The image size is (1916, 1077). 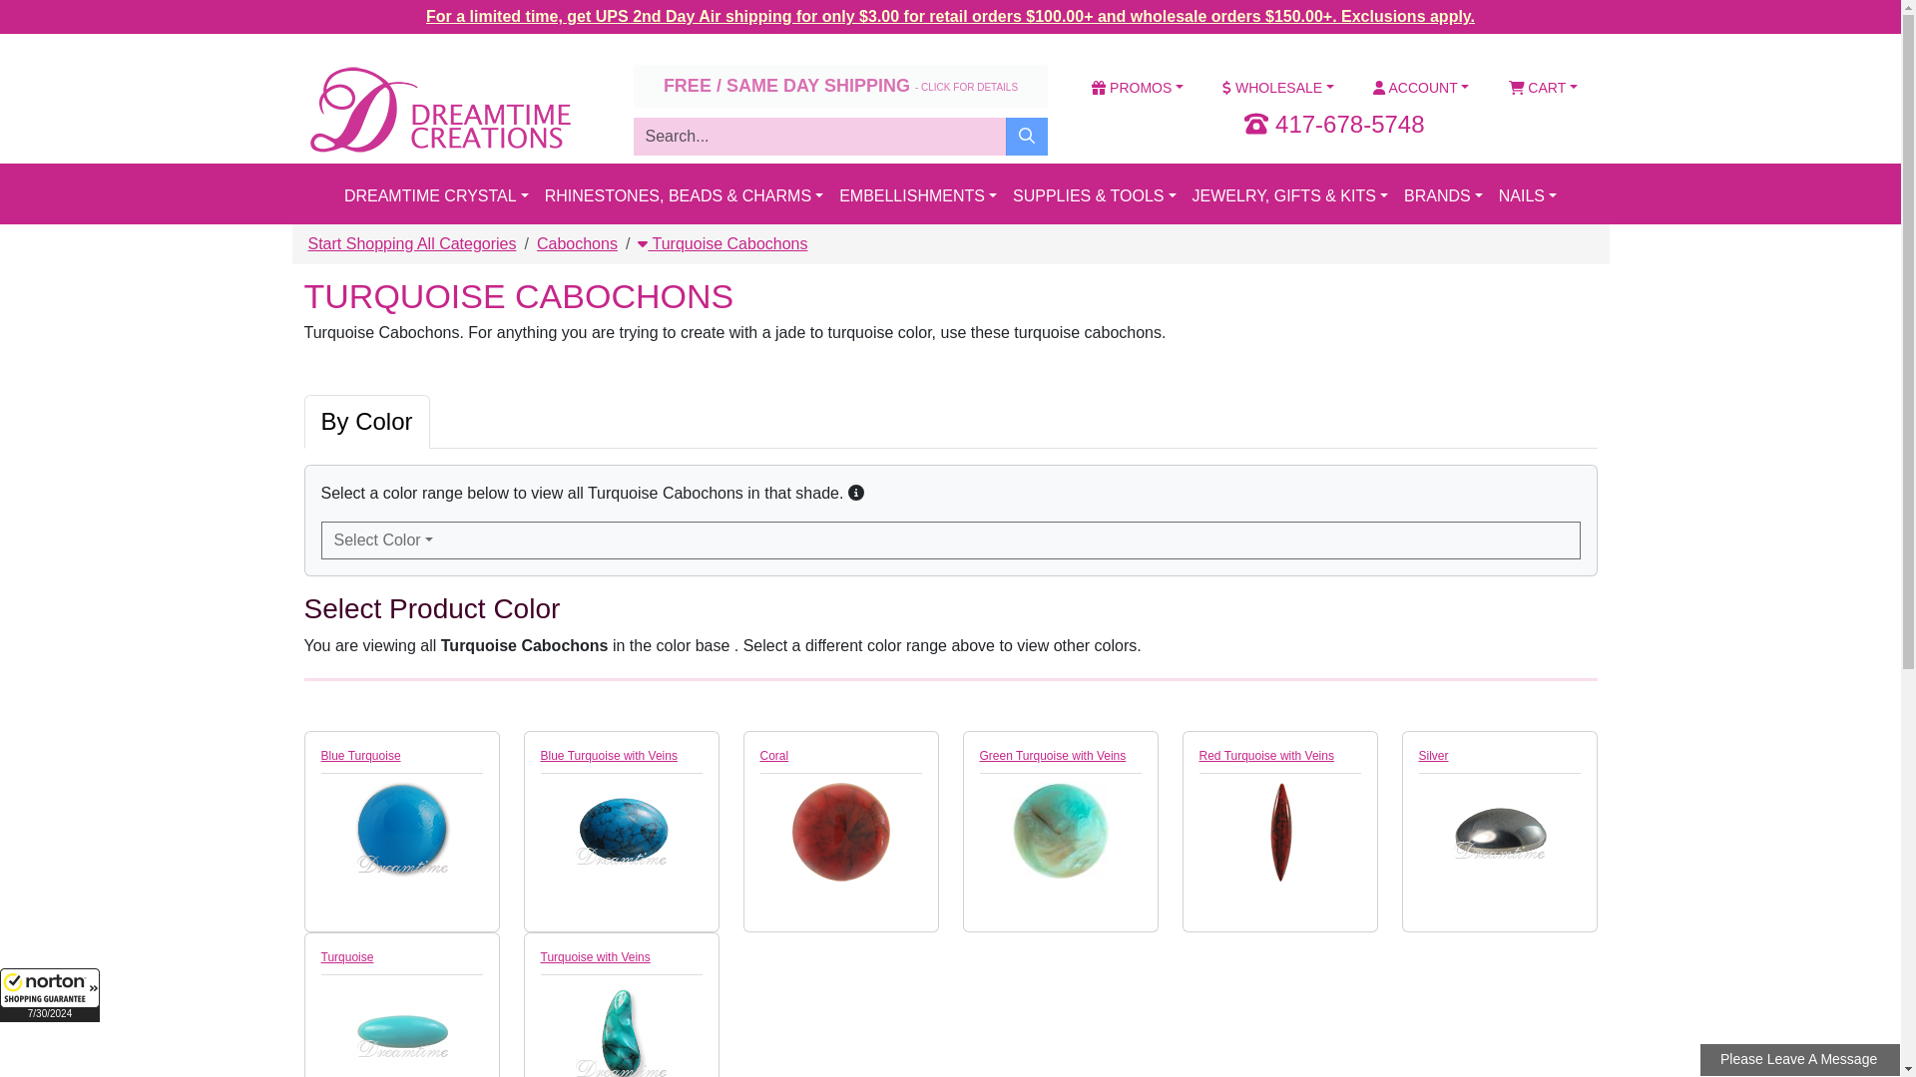 What do you see at coordinates (1279, 832) in the screenshot?
I see `Red Turquoise with Veins` at bounding box center [1279, 832].